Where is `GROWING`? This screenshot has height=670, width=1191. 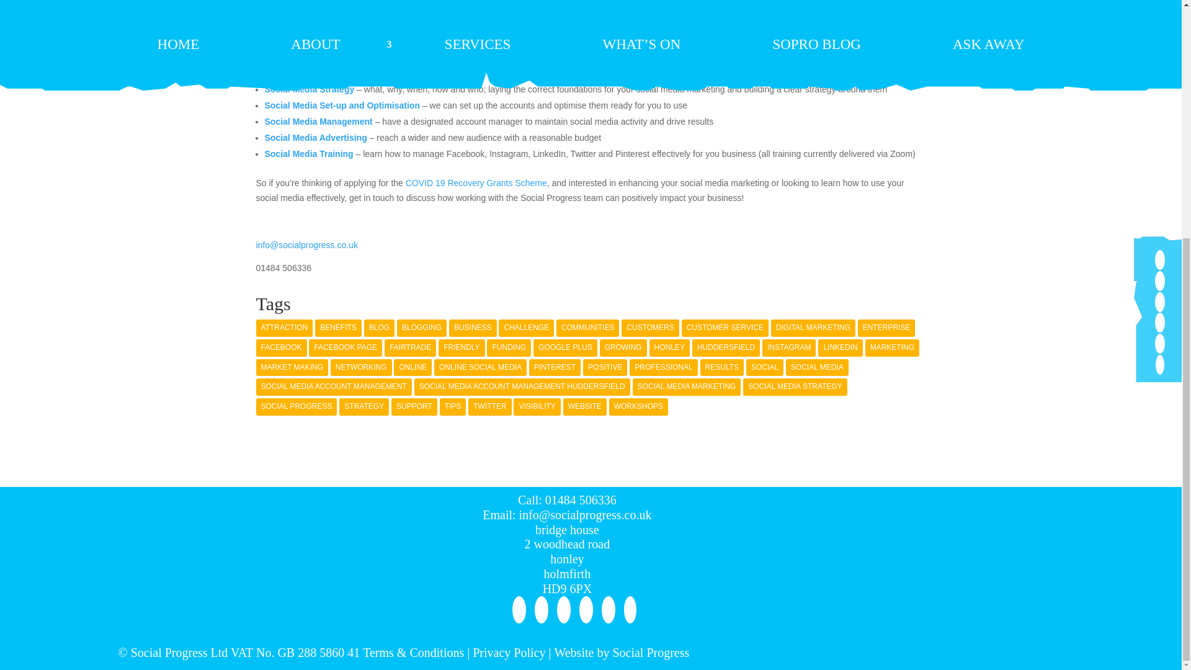 GROWING is located at coordinates (623, 347).